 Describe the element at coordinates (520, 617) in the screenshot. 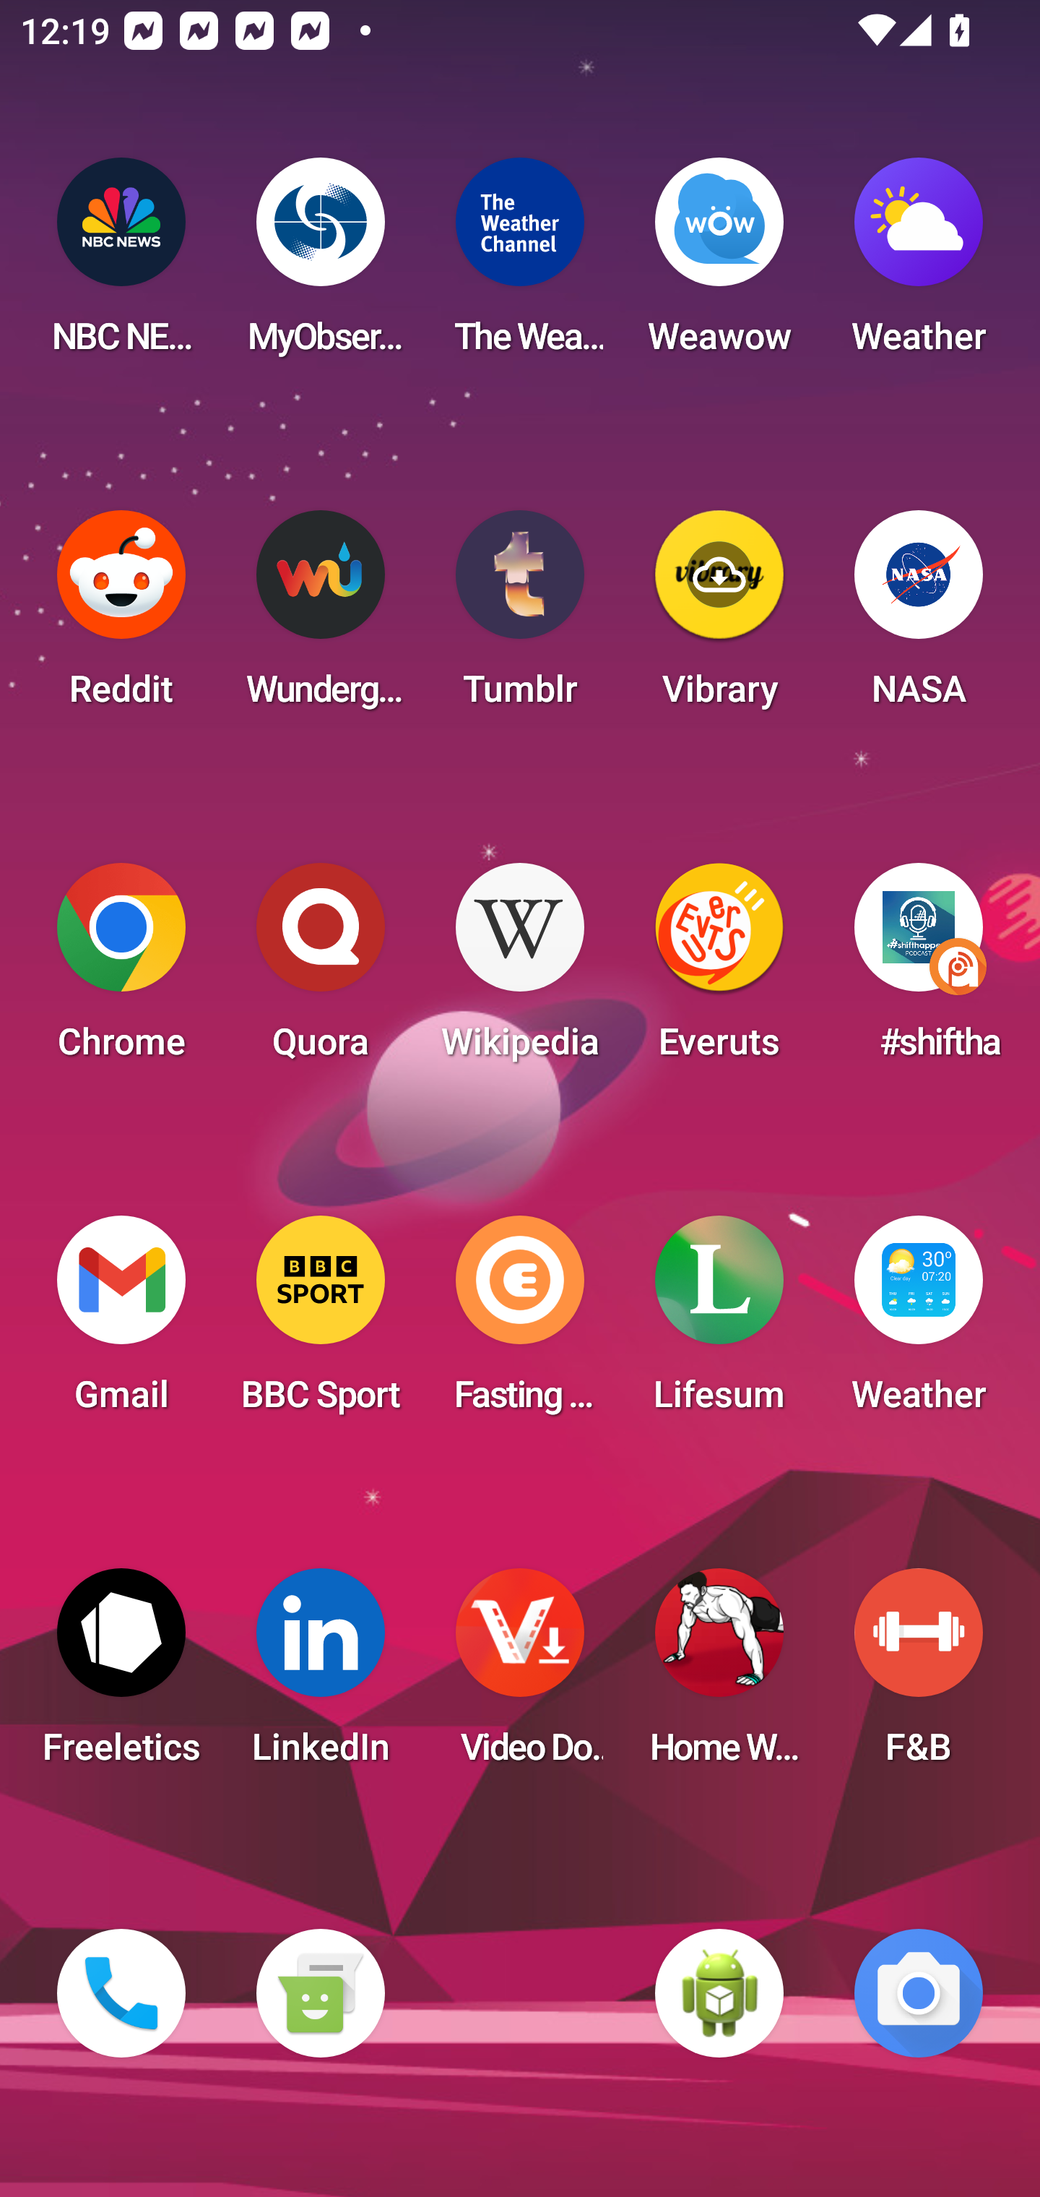

I see `Tumblr` at that location.